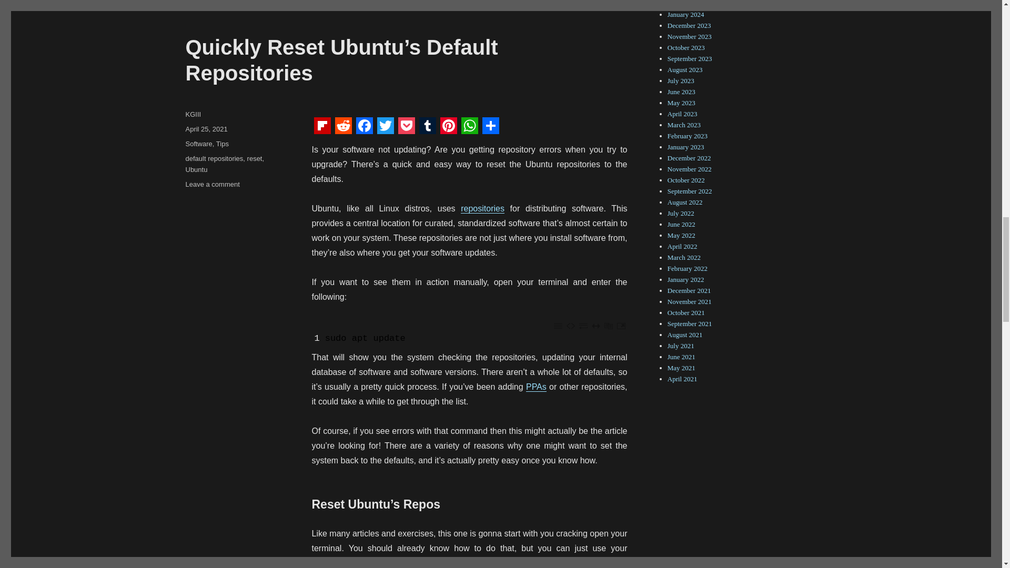 The image size is (1010, 568). I want to click on Facebook, so click(364, 125).